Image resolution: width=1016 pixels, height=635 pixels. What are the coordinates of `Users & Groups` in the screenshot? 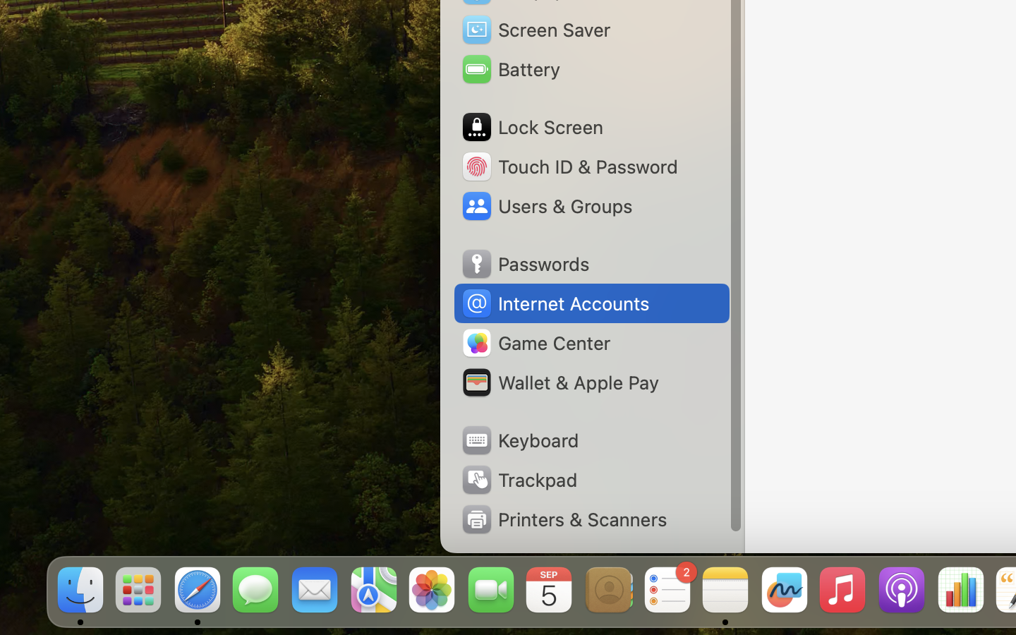 It's located at (546, 206).